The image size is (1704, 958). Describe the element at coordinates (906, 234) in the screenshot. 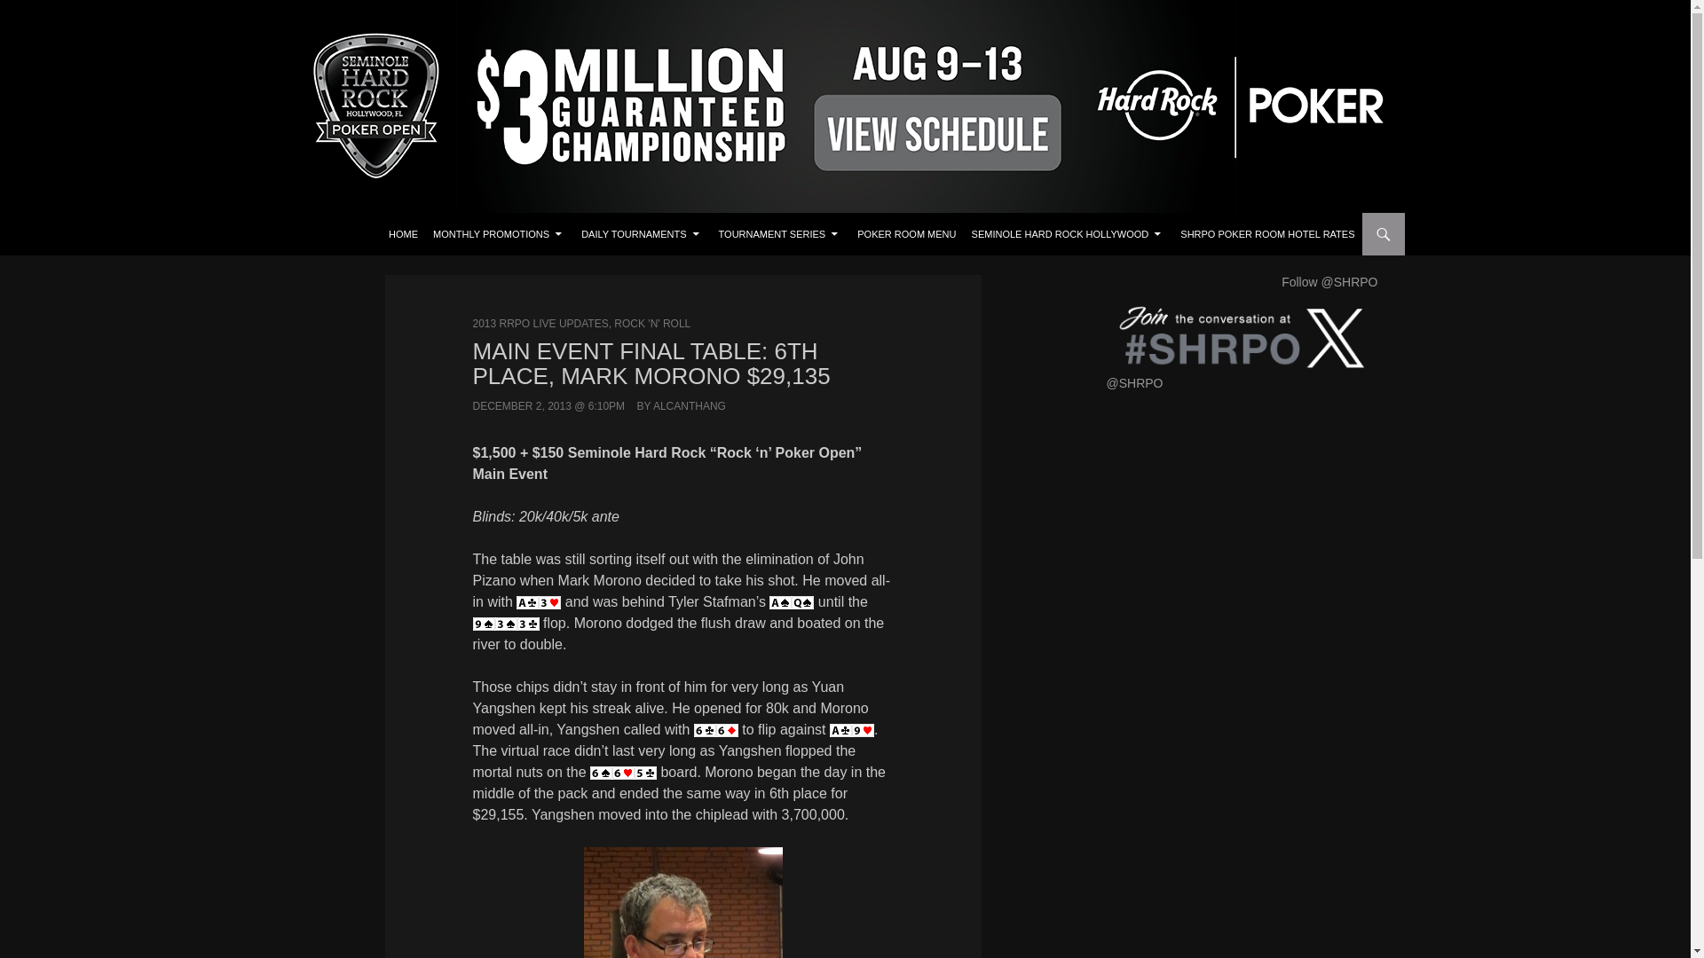

I see `POKER ROOM MENU` at that location.